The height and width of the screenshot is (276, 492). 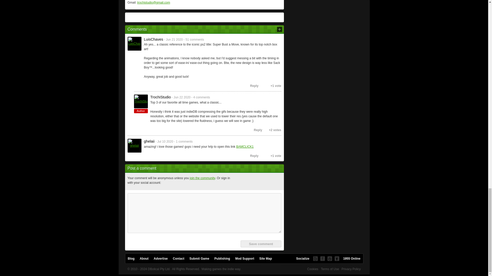 I want to click on Good karma, so click(x=262, y=86).